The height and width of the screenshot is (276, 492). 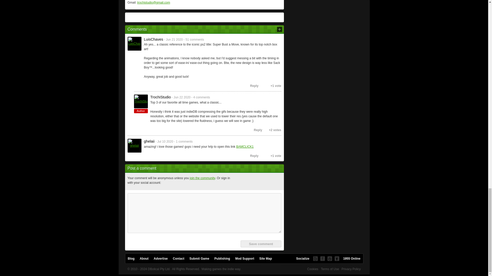 I want to click on Good karma, so click(x=262, y=86).